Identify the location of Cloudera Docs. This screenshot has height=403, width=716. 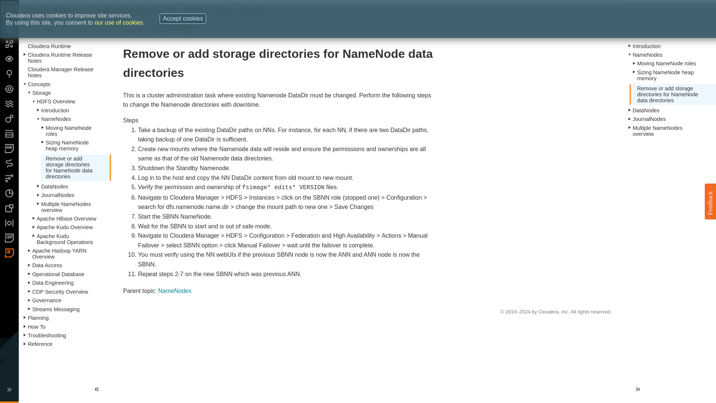
(51, 9).